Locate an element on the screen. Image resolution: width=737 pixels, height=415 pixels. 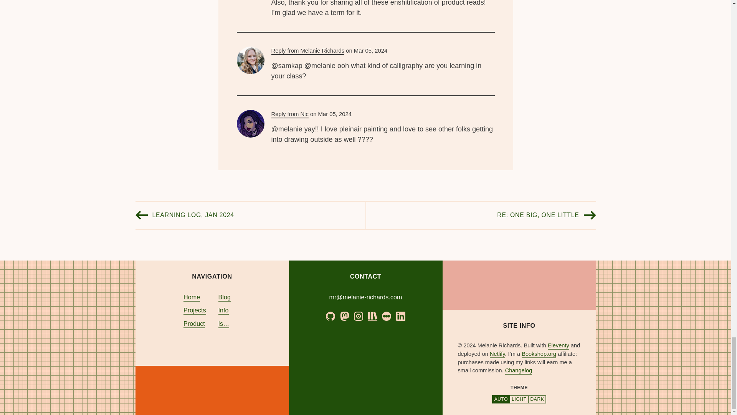
Reply from Nic is located at coordinates (289, 115).